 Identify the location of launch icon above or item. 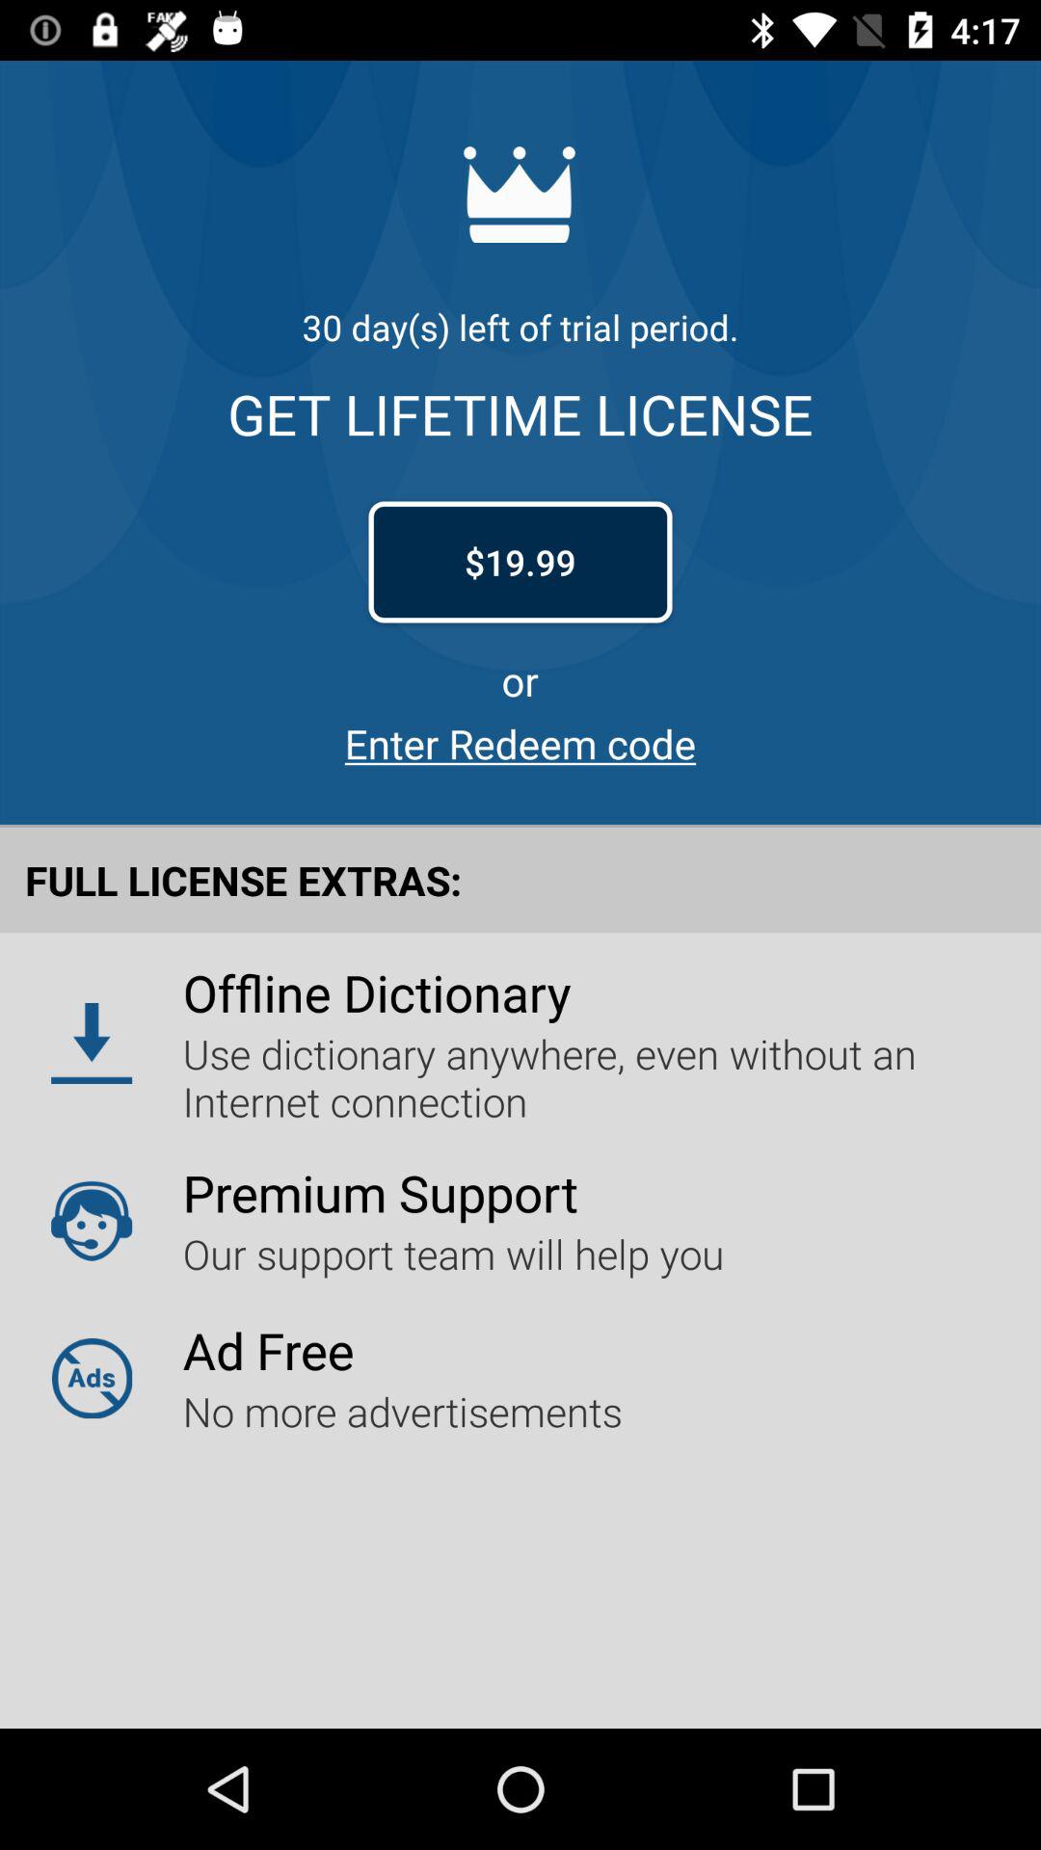
(520, 562).